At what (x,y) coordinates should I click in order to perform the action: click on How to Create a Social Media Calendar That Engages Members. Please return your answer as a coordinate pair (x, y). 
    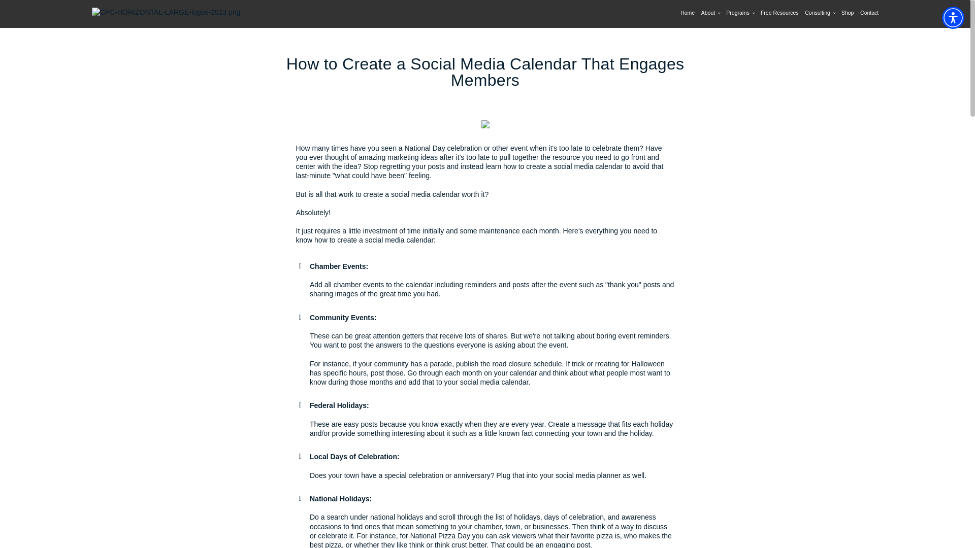
    Looking at the image, I should click on (484, 72).